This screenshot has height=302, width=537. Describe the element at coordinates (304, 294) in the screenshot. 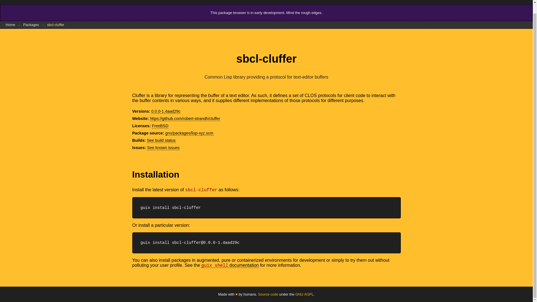

I see `GNU AGPL` at that location.